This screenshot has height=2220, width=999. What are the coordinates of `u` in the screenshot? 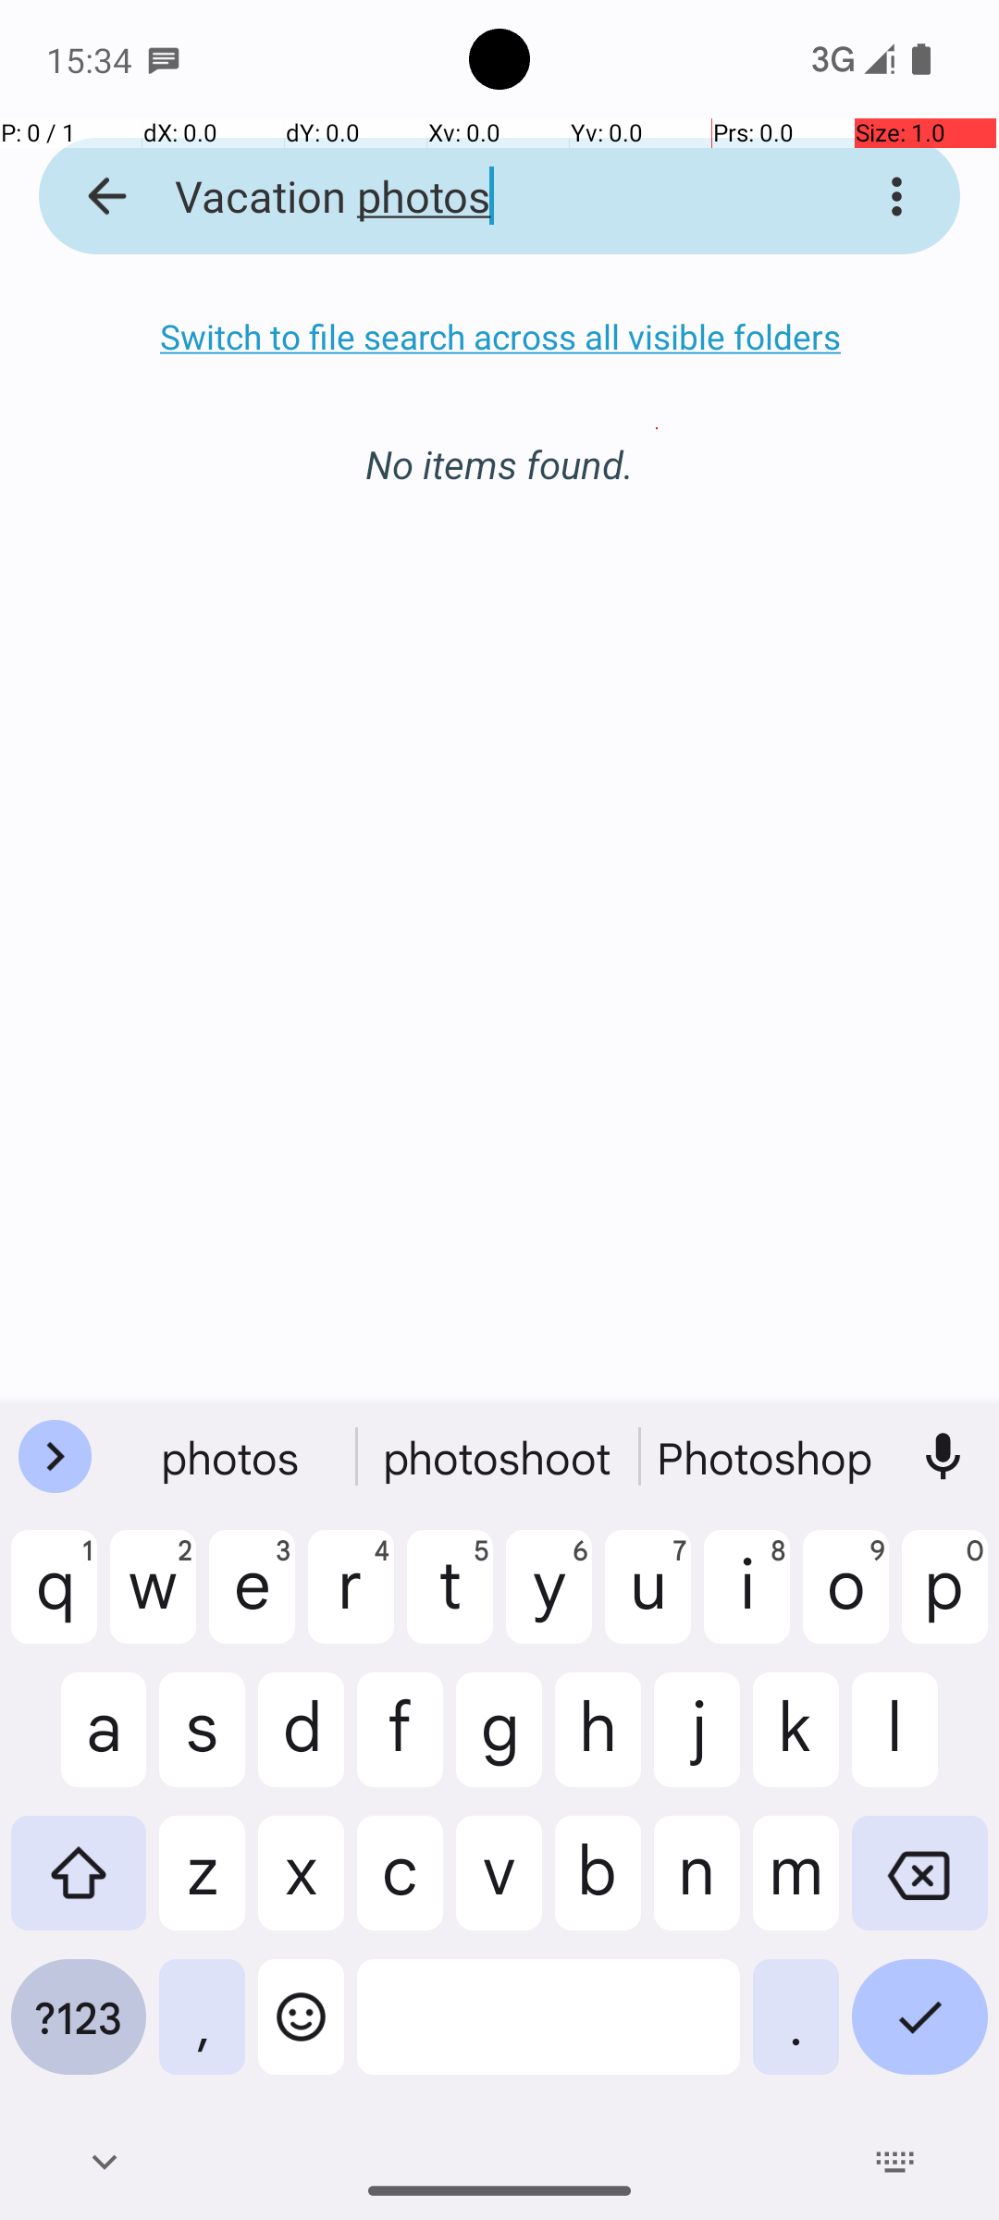 It's located at (647, 1601).